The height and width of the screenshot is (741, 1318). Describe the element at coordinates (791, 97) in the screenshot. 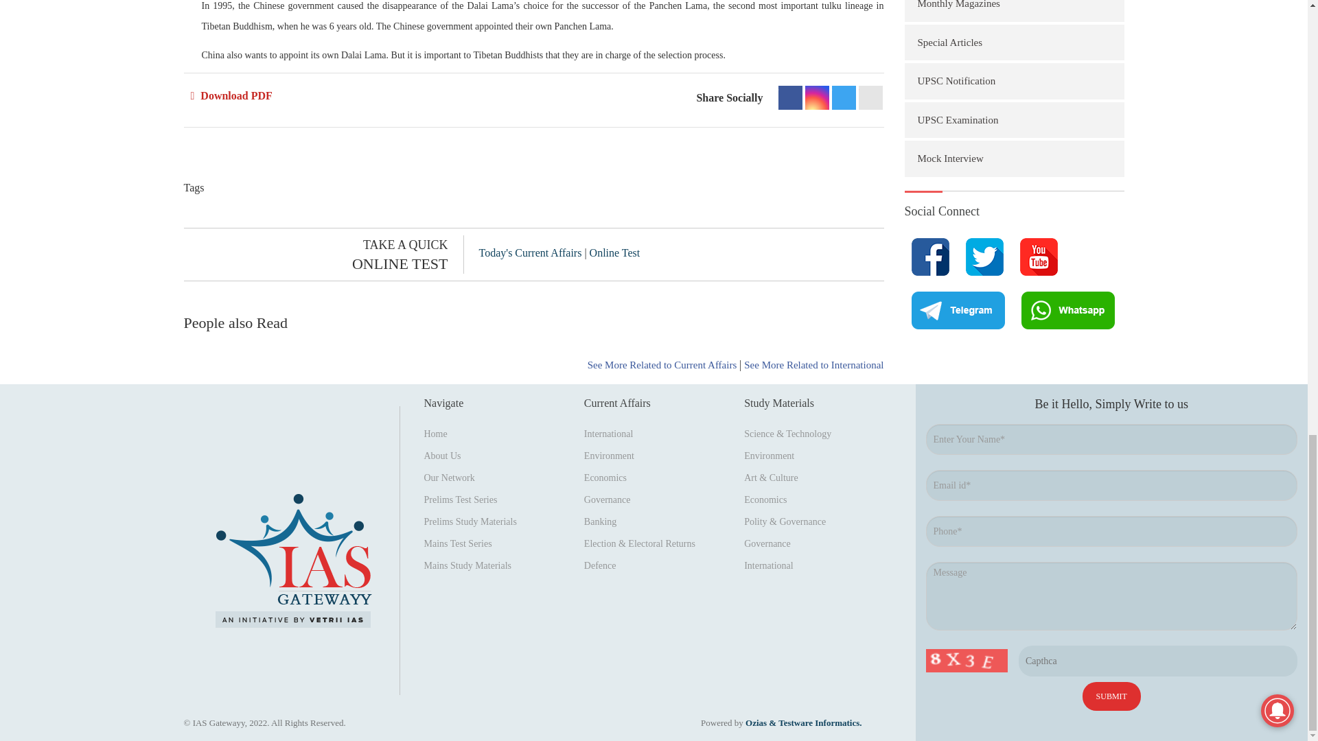

I see `Facebook` at that location.